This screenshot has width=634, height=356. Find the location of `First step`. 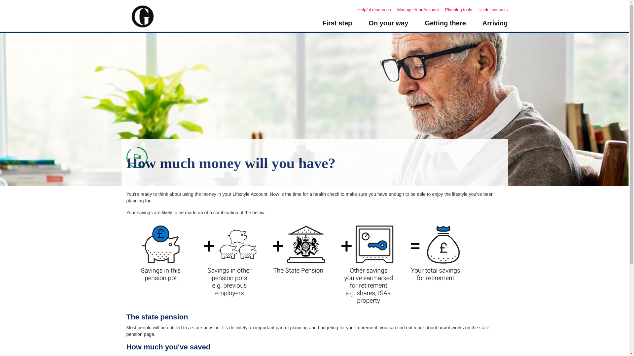

First step is located at coordinates (337, 26).